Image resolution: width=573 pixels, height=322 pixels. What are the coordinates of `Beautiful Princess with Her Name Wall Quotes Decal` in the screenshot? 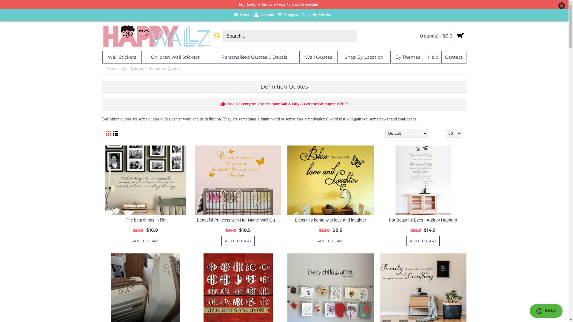 It's located at (238, 180).